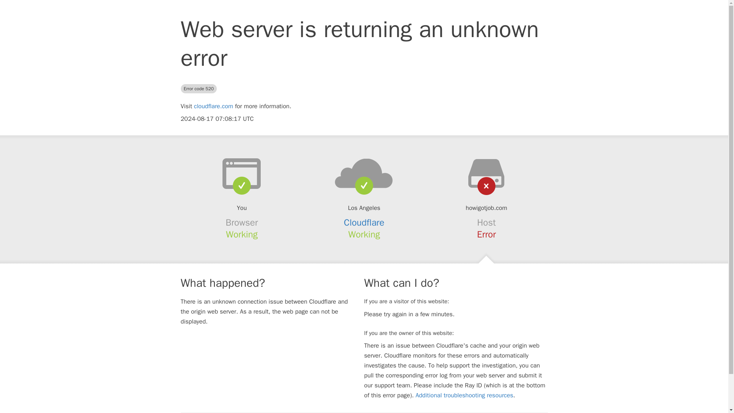  I want to click on Additional troubleshooting resources, so click(464, 395).